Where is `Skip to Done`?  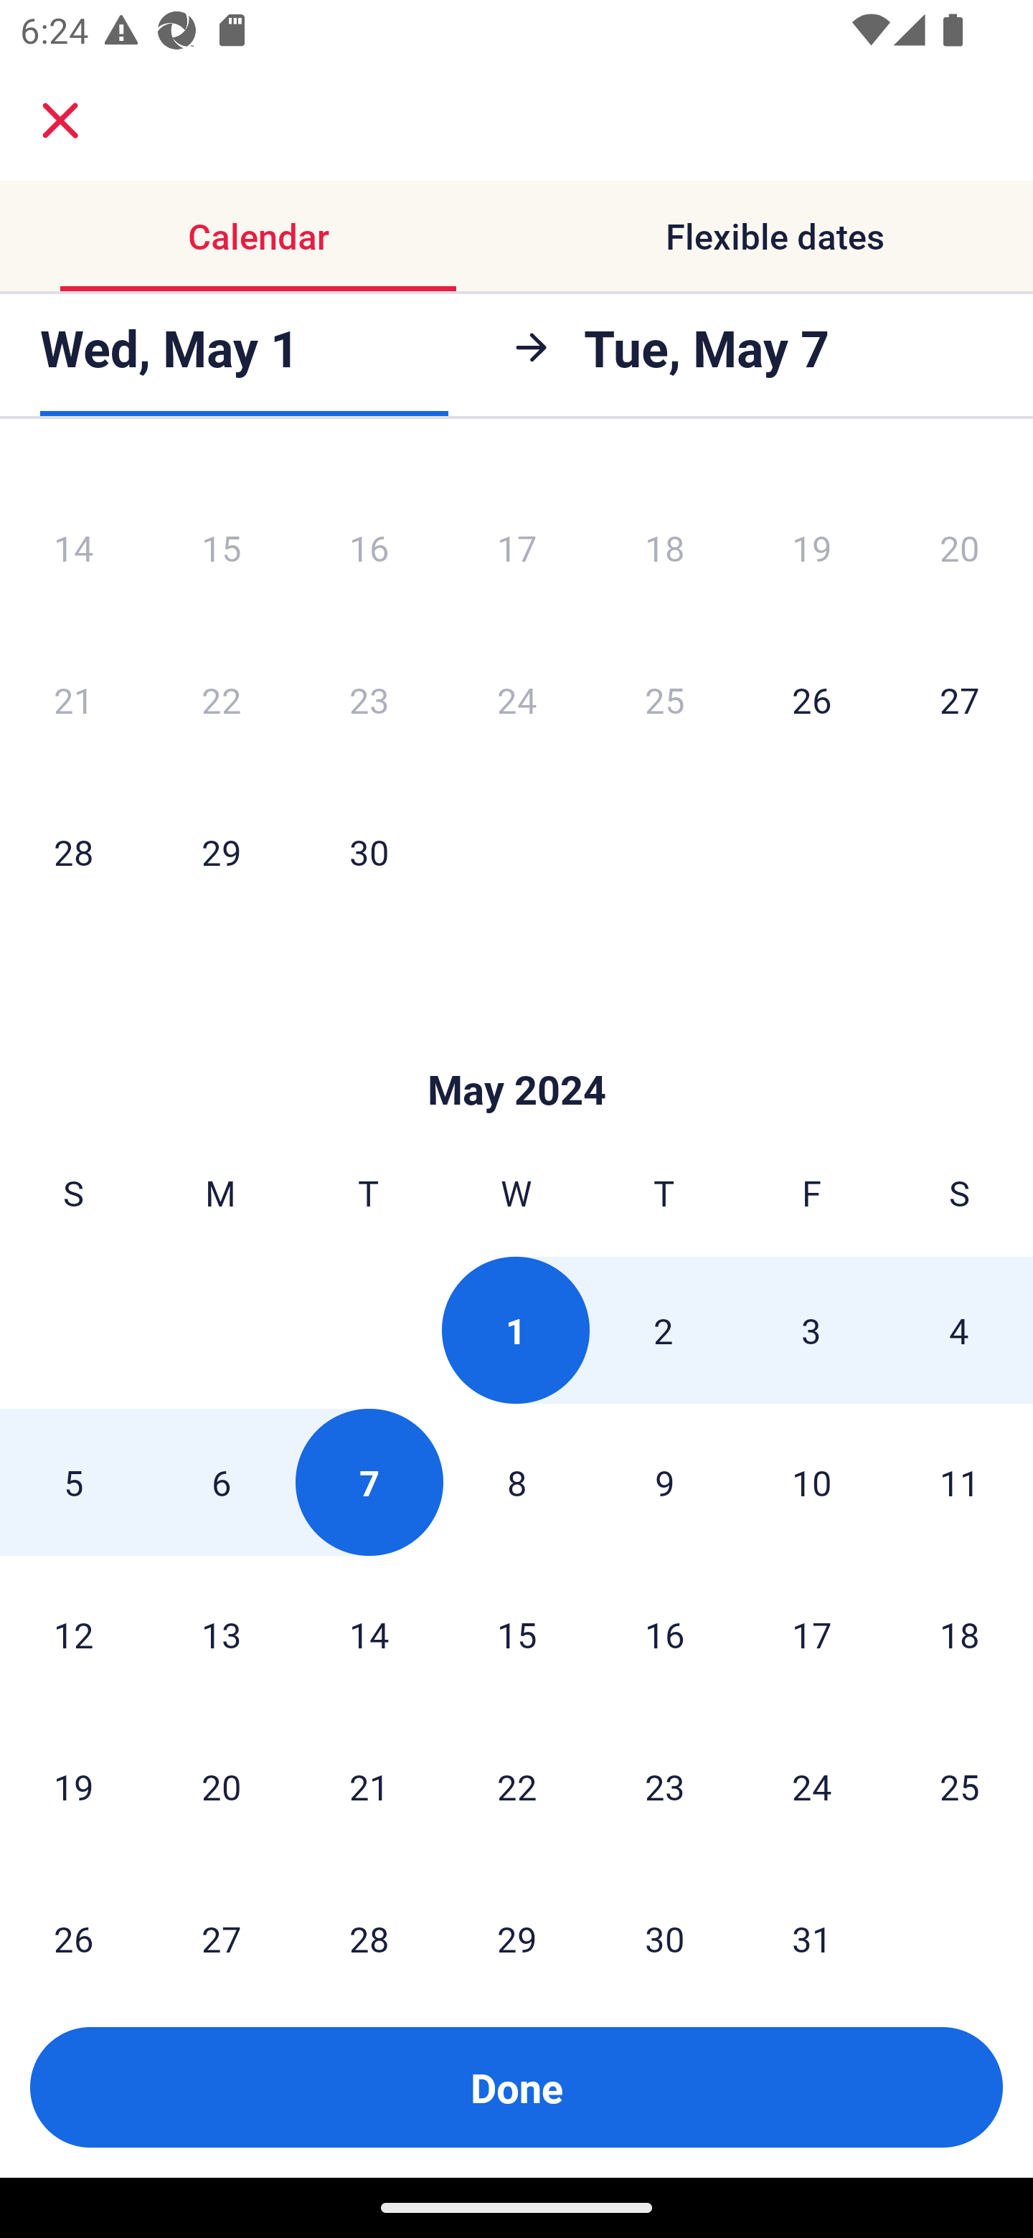 Skip to Done is located at coordinates (516, 1047).